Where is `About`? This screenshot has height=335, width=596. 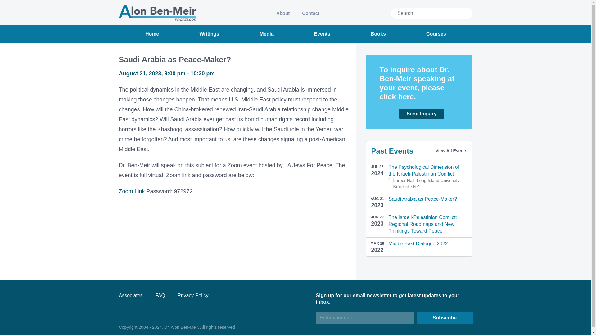
About is located at coordinates (282, 13).